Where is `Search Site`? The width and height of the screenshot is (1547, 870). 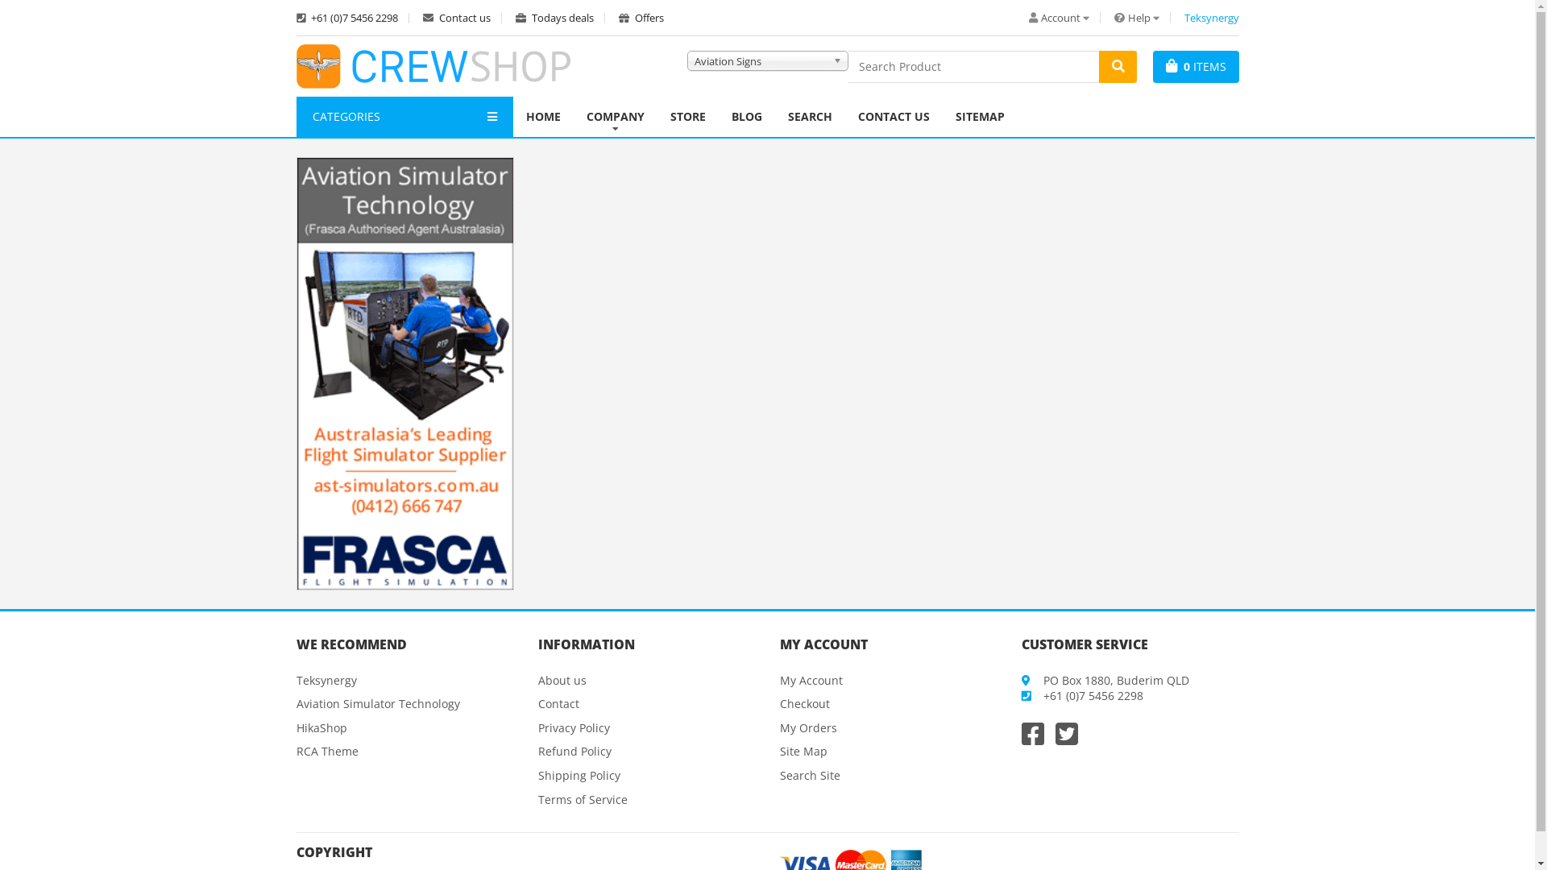
Search Site is located at coordinates (811, 775).